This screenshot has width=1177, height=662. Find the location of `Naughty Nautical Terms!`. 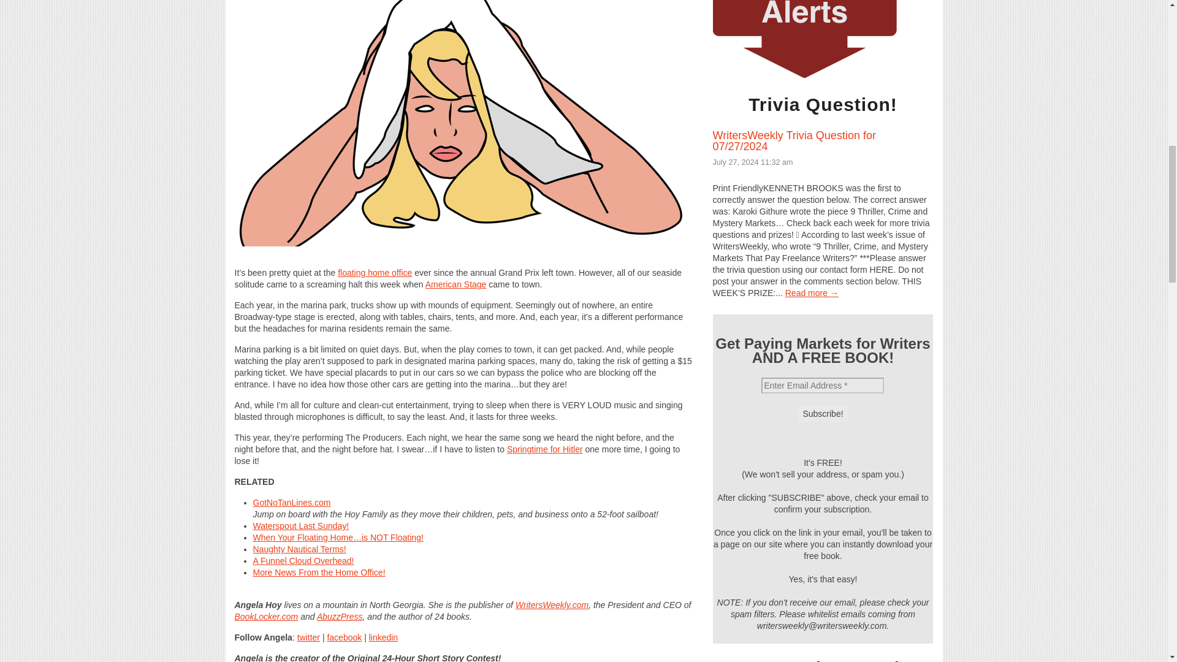

Naughty Nautical Terms! is located at coordinates (299, 549).